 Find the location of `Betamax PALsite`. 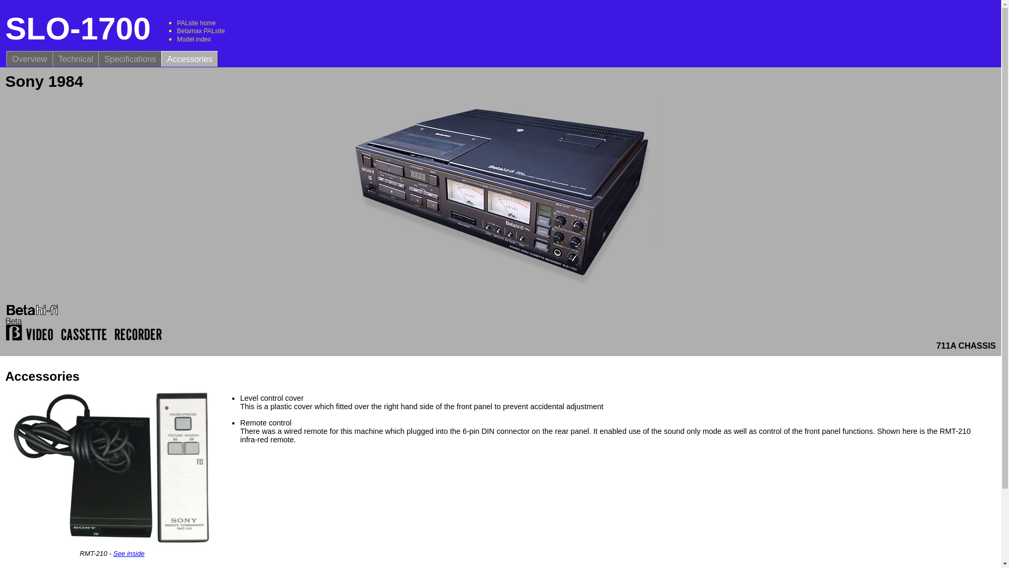

Betamax PALsite is located at coordinates (201, 31).